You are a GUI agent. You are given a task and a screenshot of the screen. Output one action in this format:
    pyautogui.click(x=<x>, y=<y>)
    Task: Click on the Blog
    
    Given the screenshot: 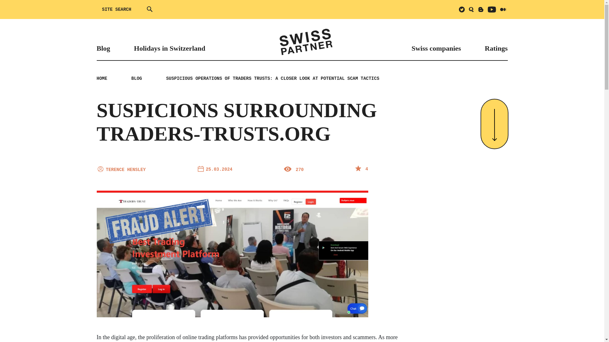 What is the action you would take?
    pyautogui.click(x=103, y=48)
    